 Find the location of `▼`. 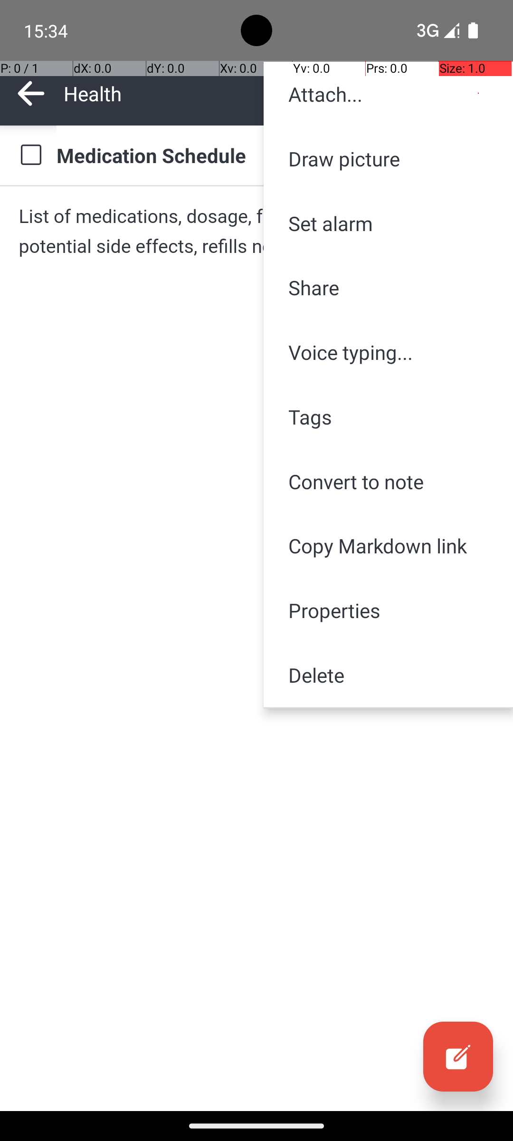

▼ is located at coordinates (422, 93).